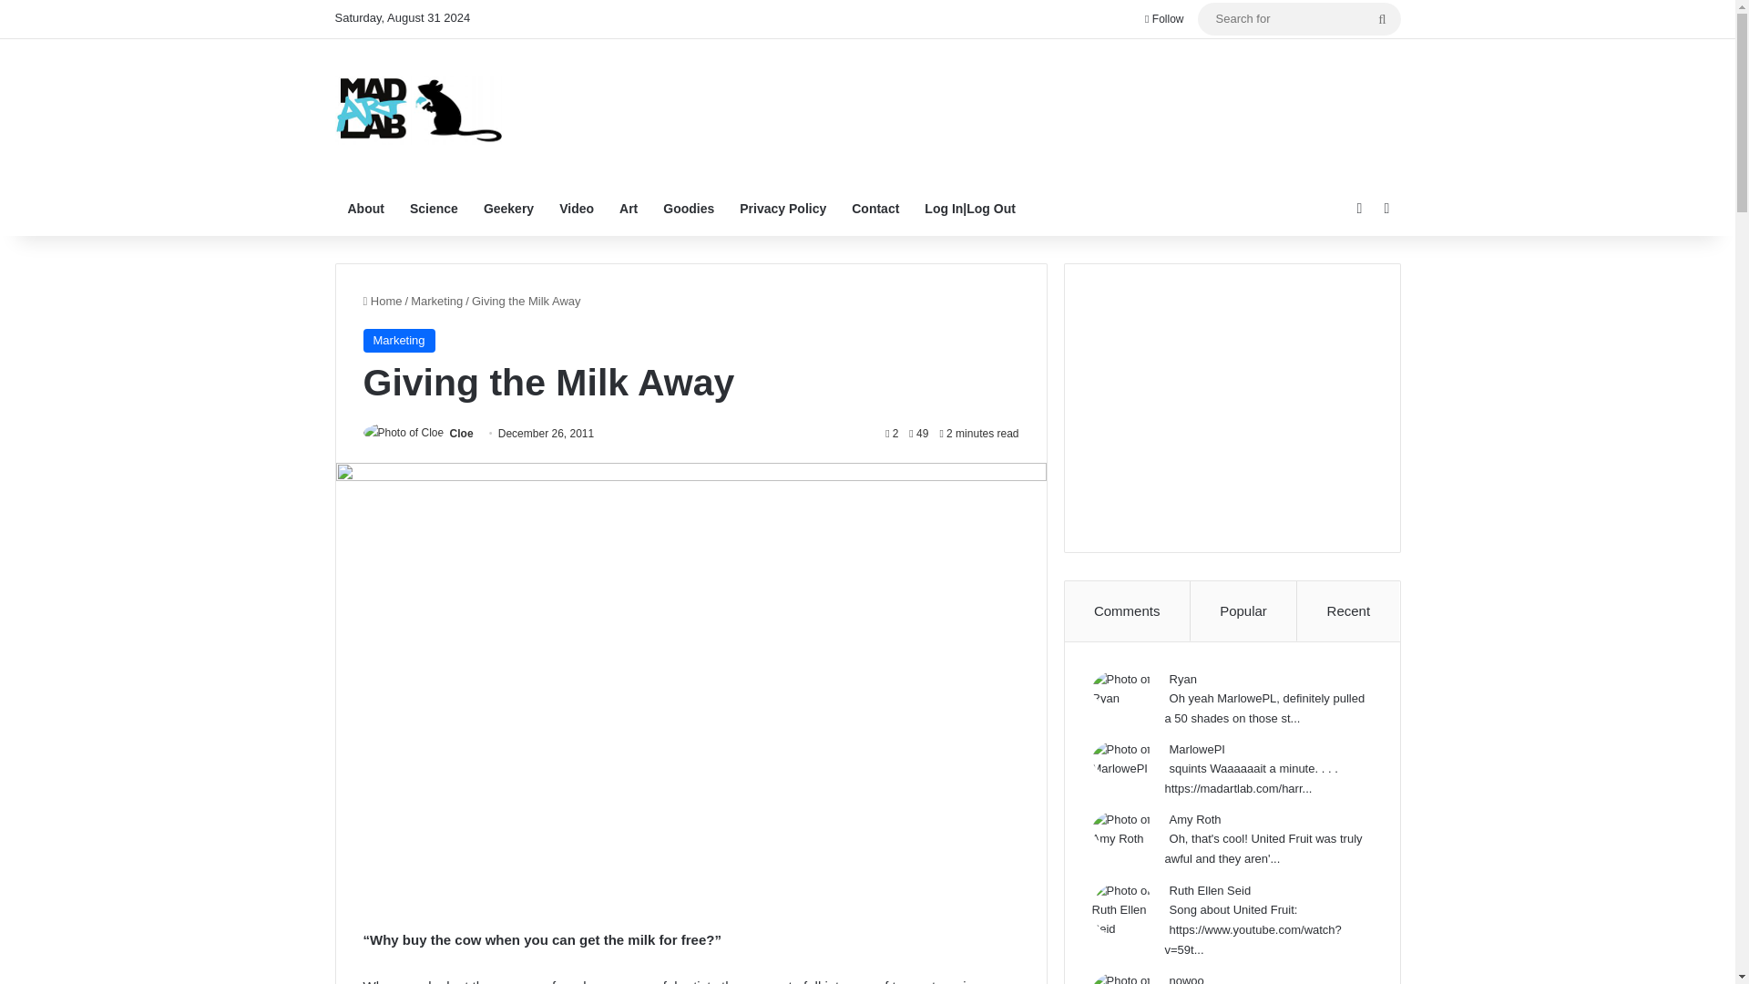 This screenshot has width=1749, height=984. Describe the element at coordinates (434, 208) in the screenshot. I see `Science` at that location.